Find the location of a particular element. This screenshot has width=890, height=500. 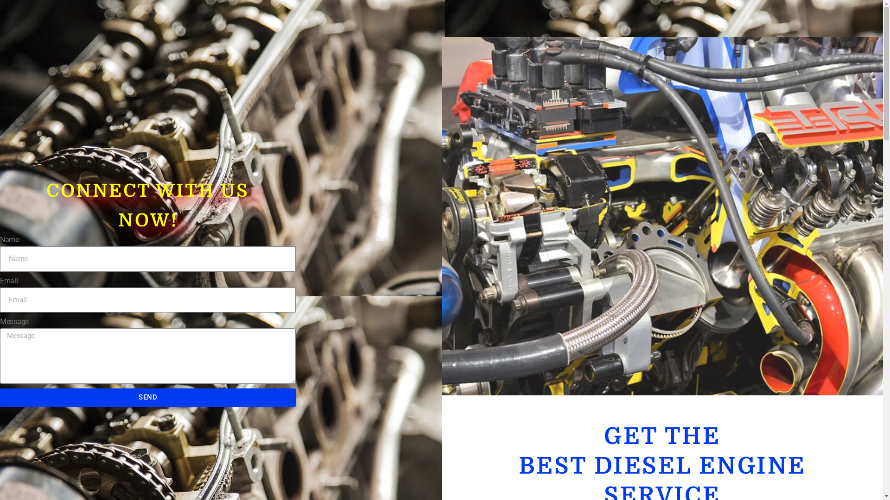

SEND is located at coordinates (148, 398).